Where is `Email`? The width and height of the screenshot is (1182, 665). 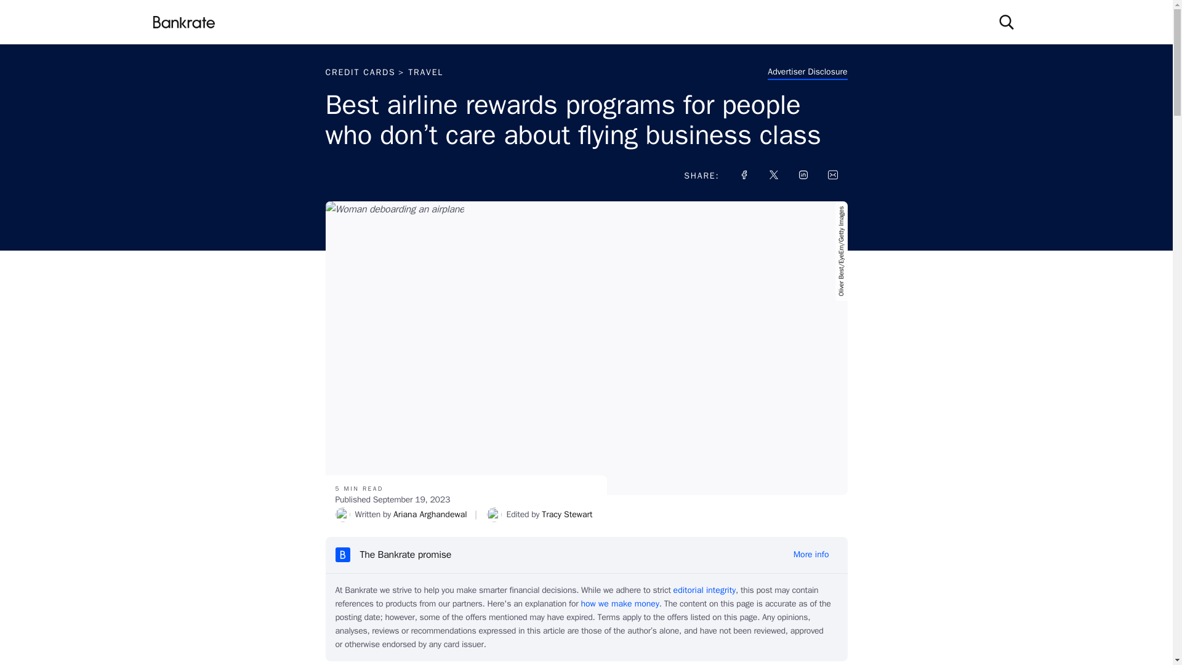
Email is located at coordinates (832, 175).